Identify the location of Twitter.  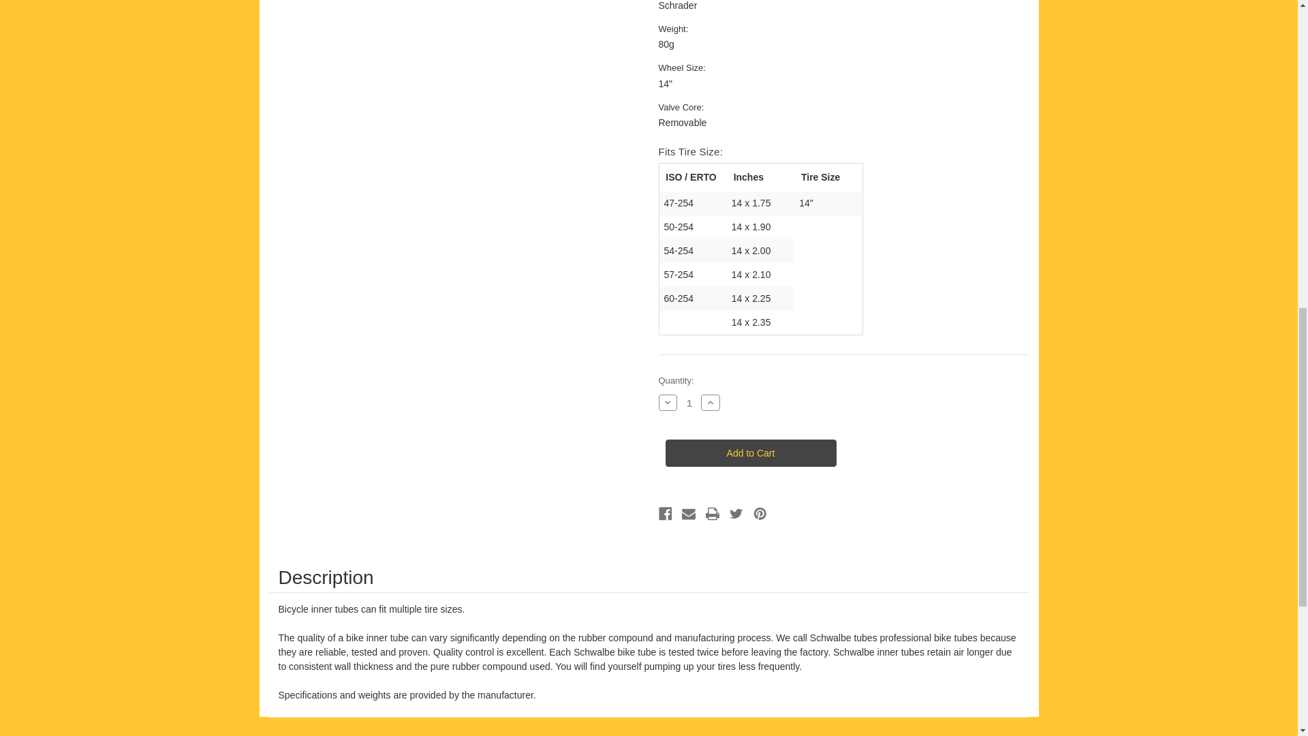
(736, 513).